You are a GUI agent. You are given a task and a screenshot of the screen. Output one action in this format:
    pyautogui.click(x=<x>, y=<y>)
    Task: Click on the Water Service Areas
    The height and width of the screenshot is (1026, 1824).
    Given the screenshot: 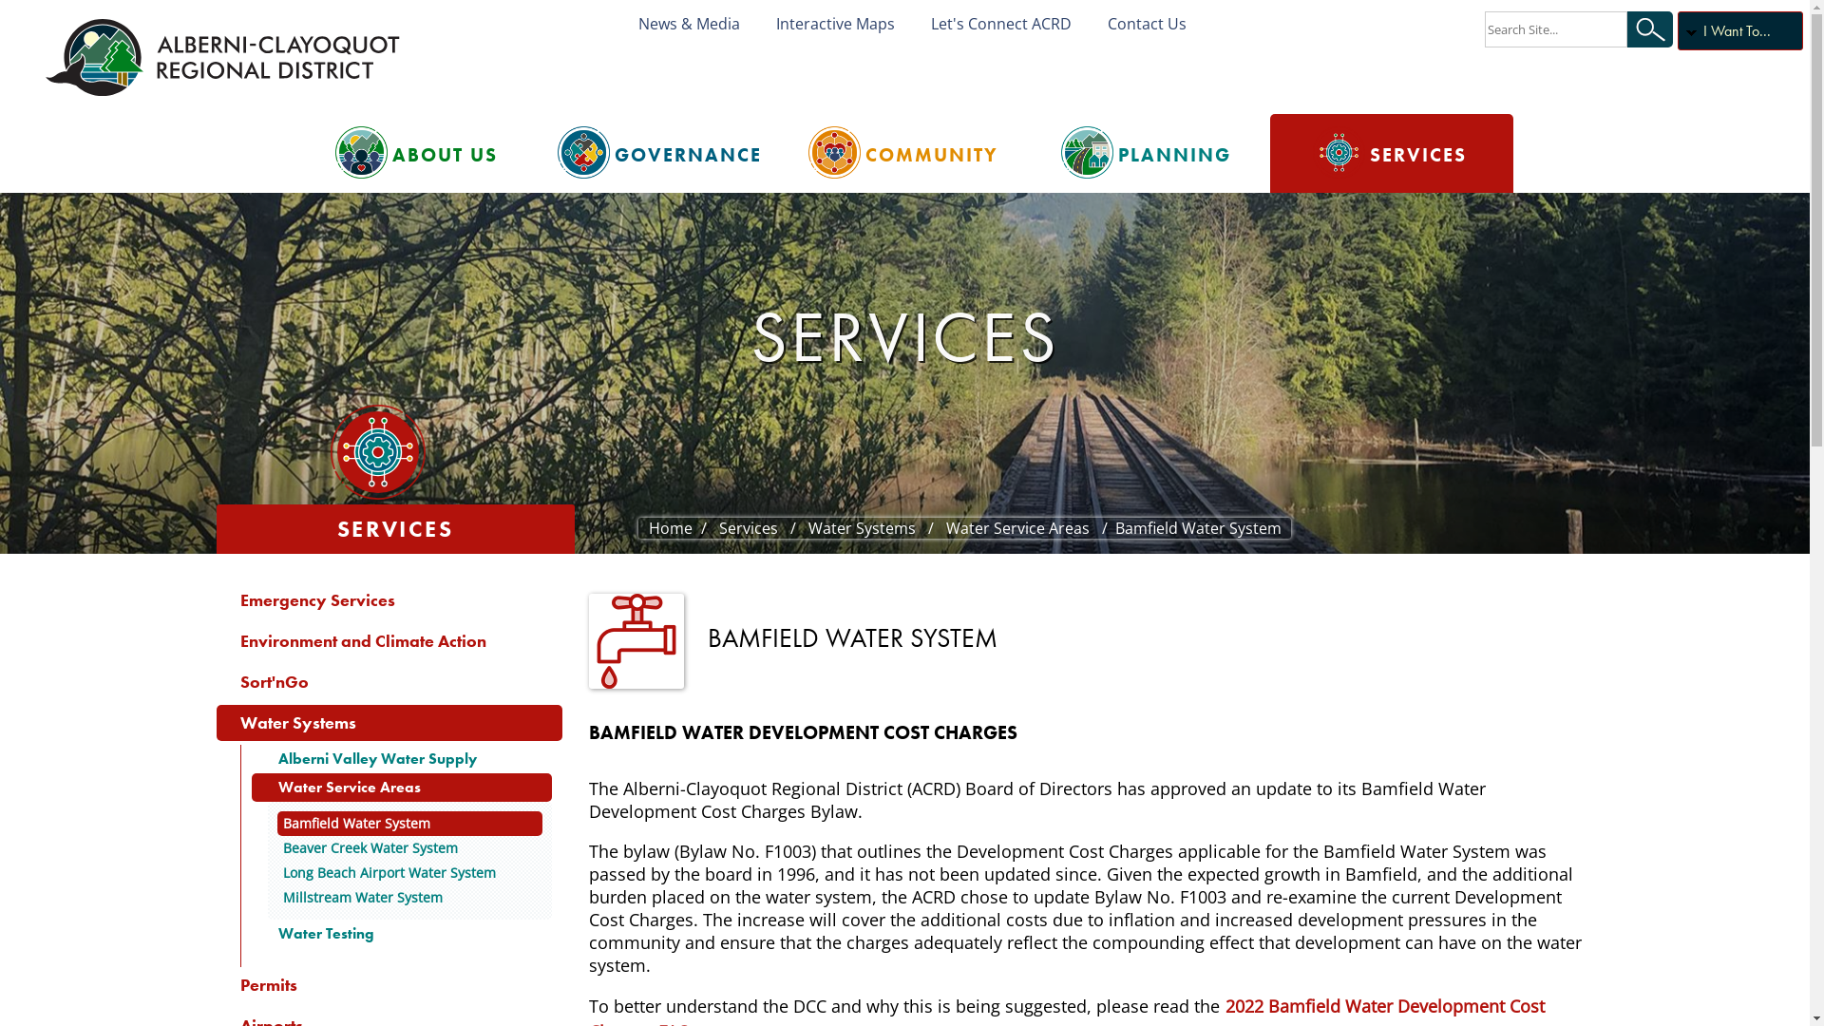 What is the action you would take?
    pyautogui.click(x=401, y=788)
    